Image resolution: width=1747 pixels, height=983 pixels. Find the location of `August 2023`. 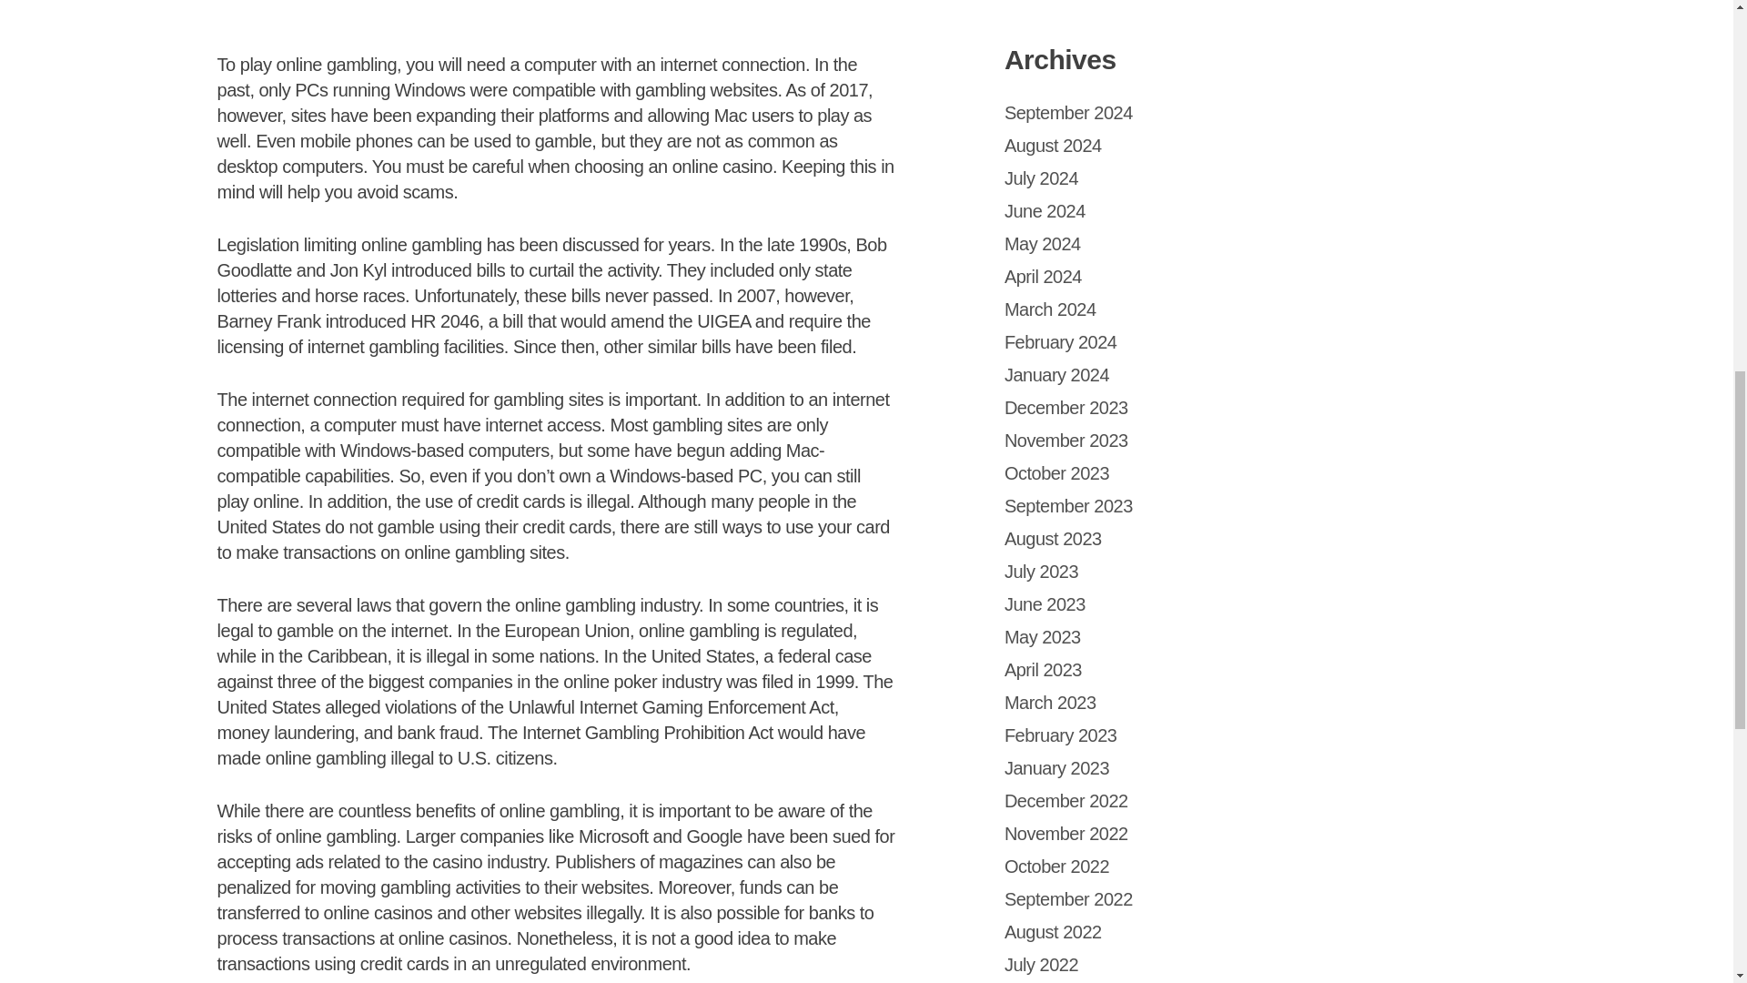

August 2023 is located at coordinates (1054, 539).